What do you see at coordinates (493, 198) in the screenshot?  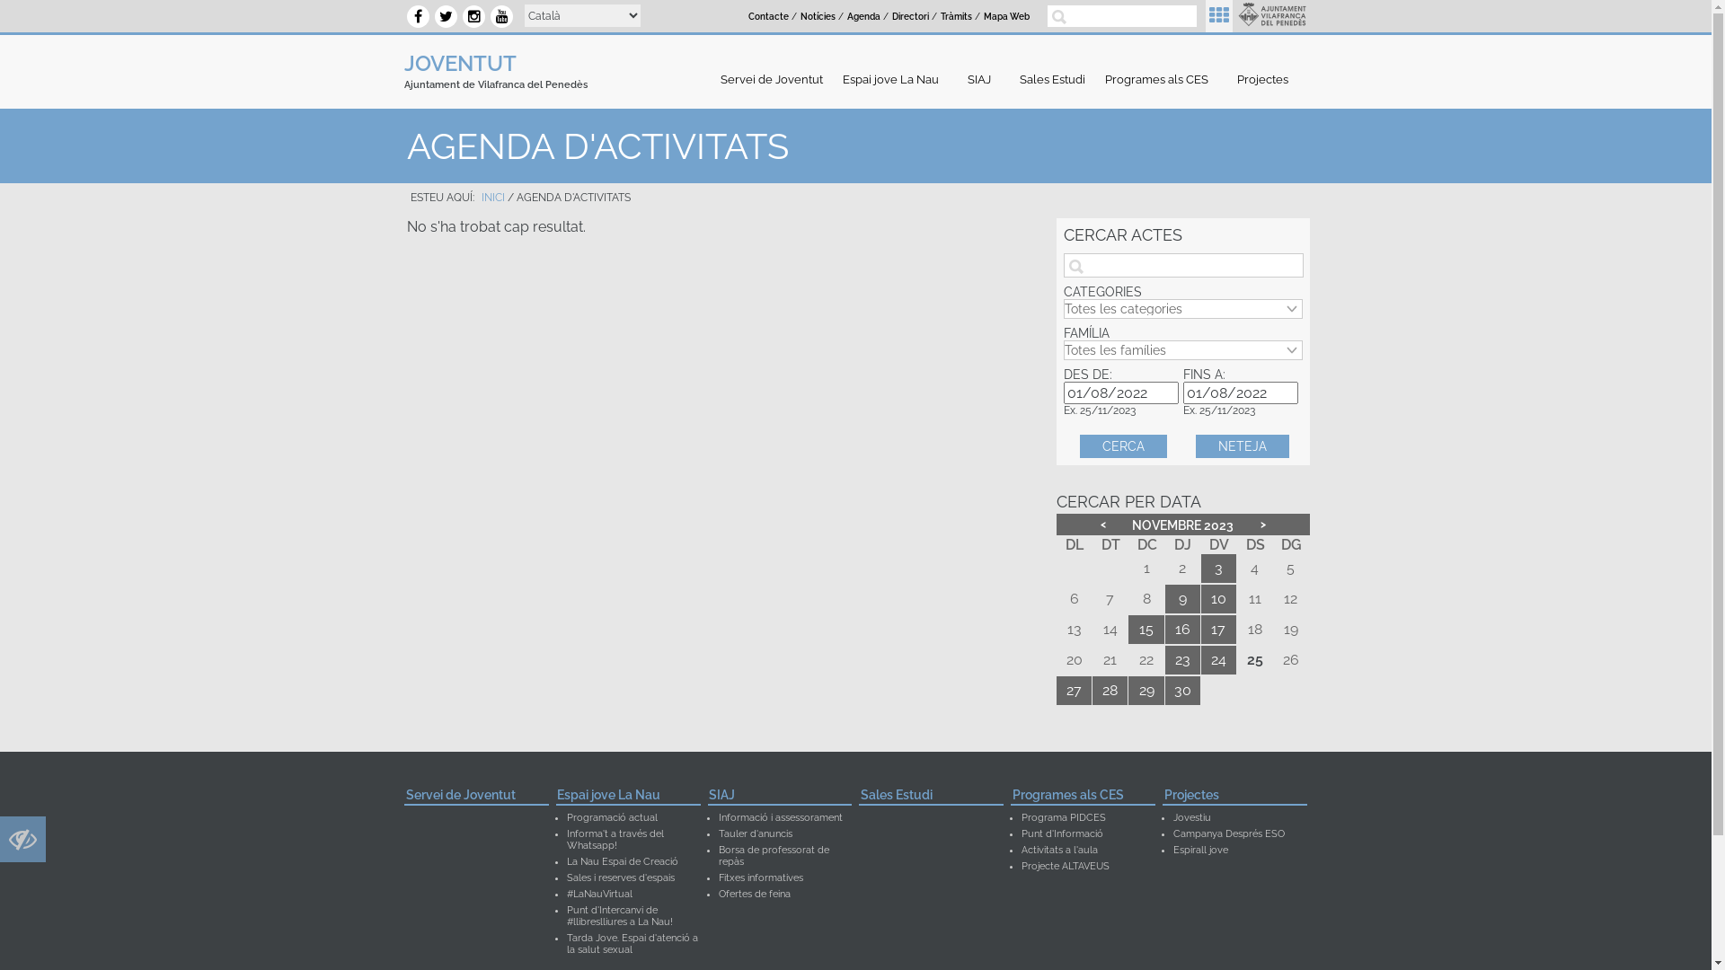 I see `INICI` at bounding box center [493, 198].